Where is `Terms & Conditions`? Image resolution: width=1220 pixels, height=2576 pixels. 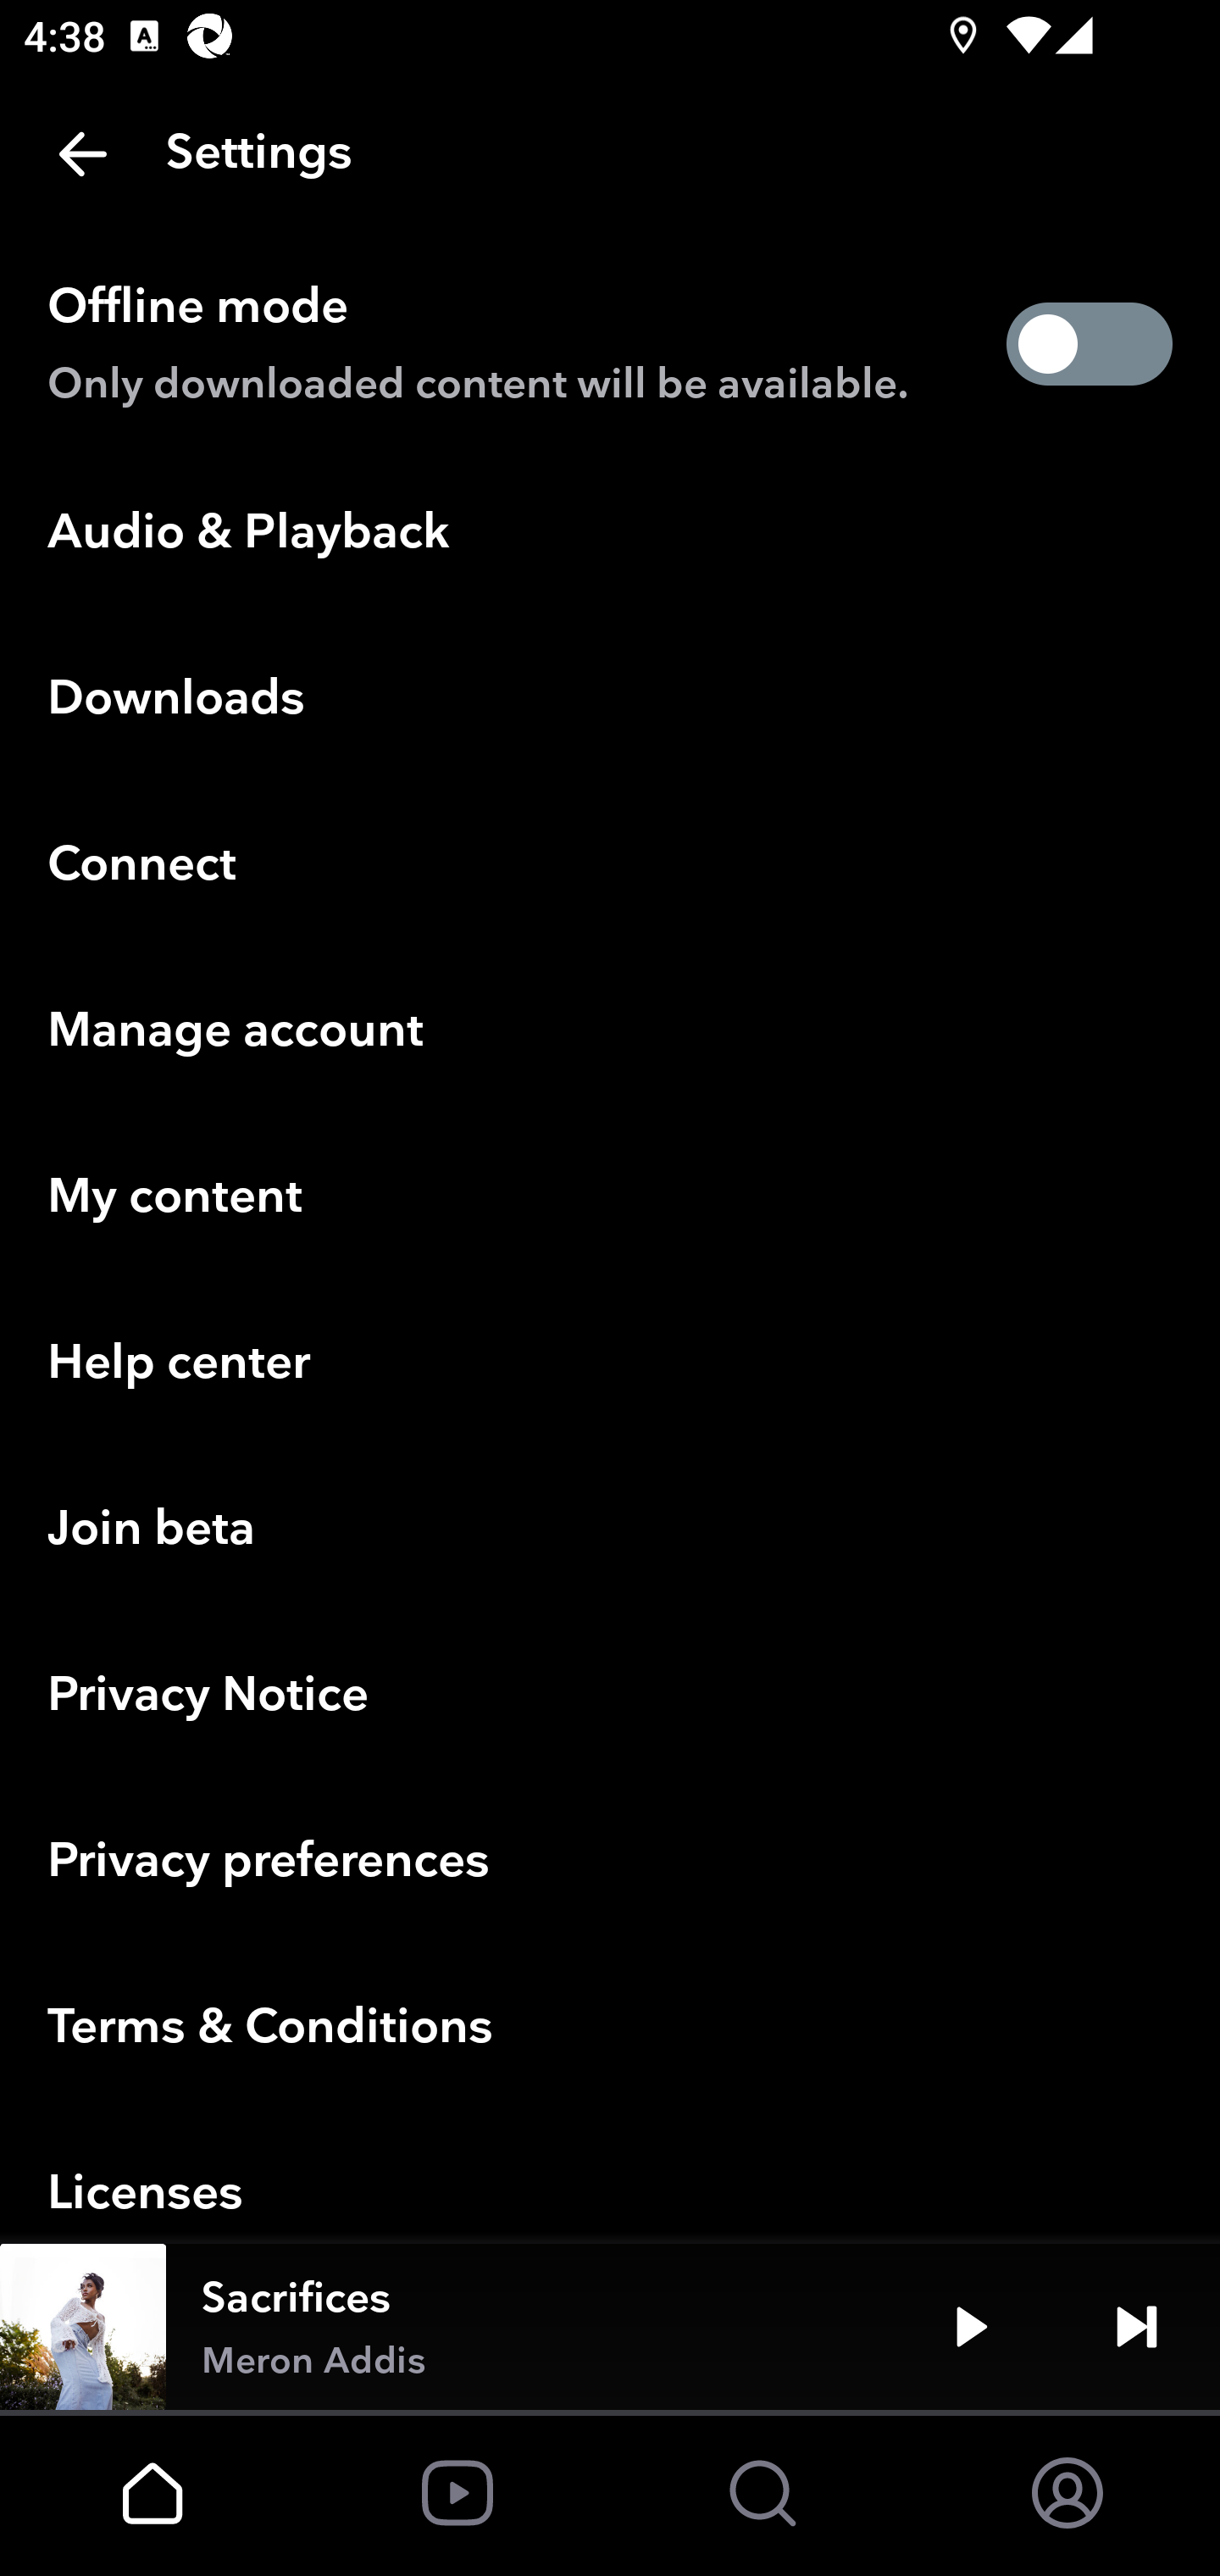
Terms & Conditions is located at coordinates (610, 2029).